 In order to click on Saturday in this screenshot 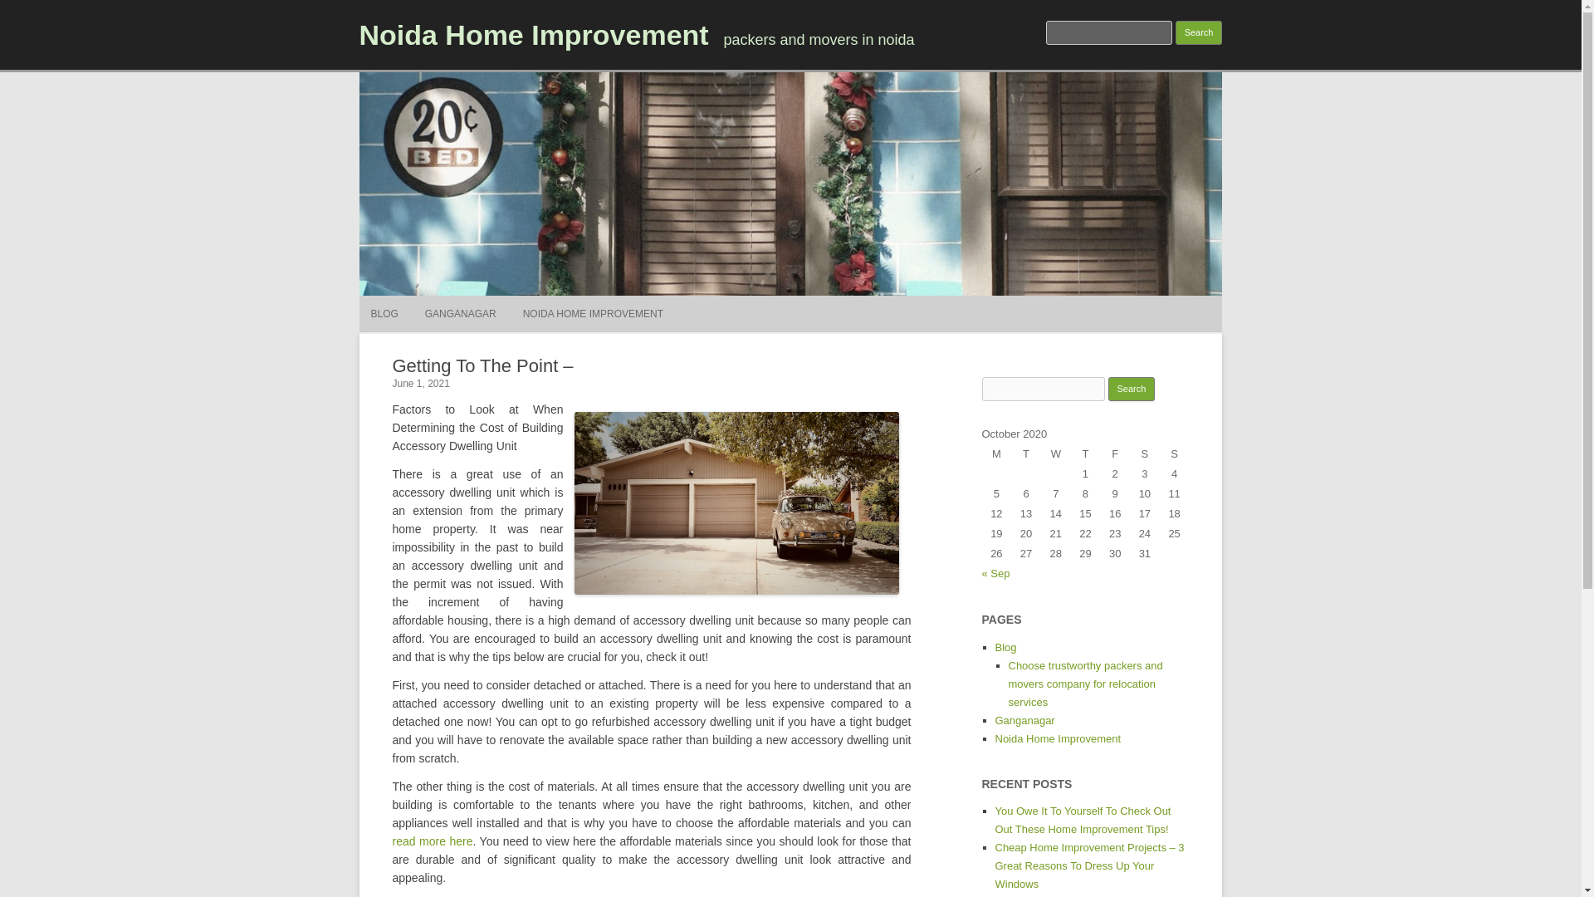, I will do `click(1145, 453)`.